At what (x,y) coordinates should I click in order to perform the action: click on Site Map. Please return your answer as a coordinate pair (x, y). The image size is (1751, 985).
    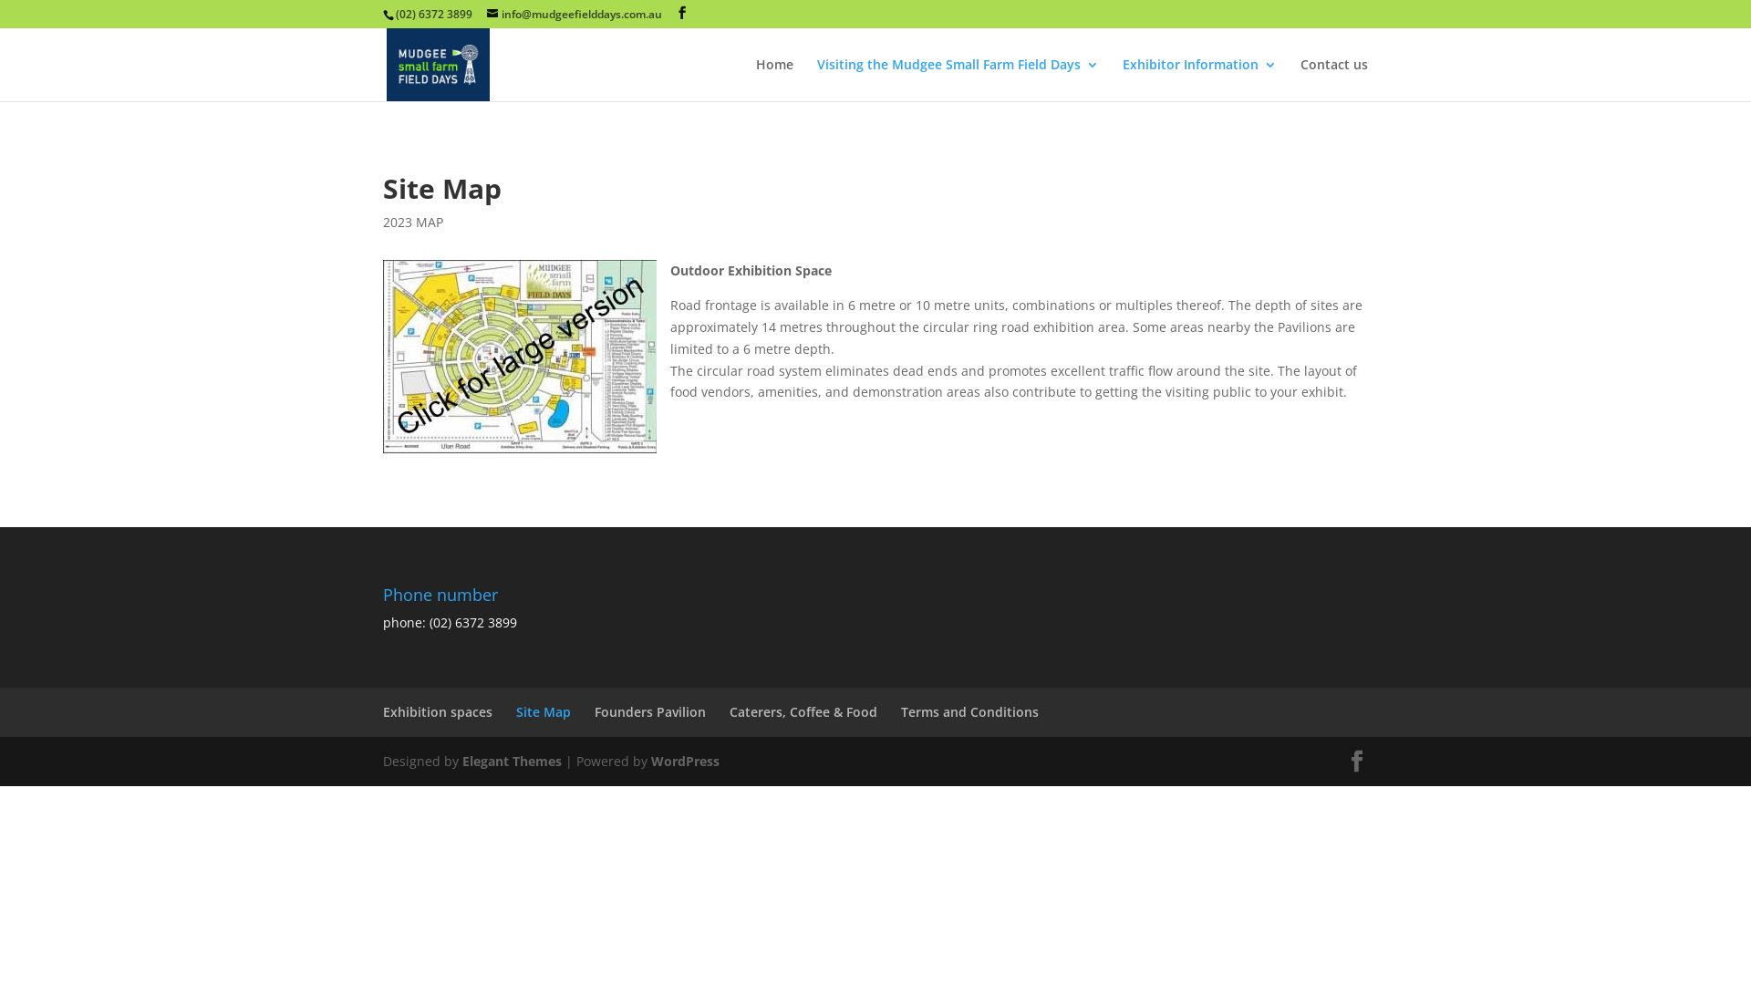
    Looking at the image, I should click on (544, 711).